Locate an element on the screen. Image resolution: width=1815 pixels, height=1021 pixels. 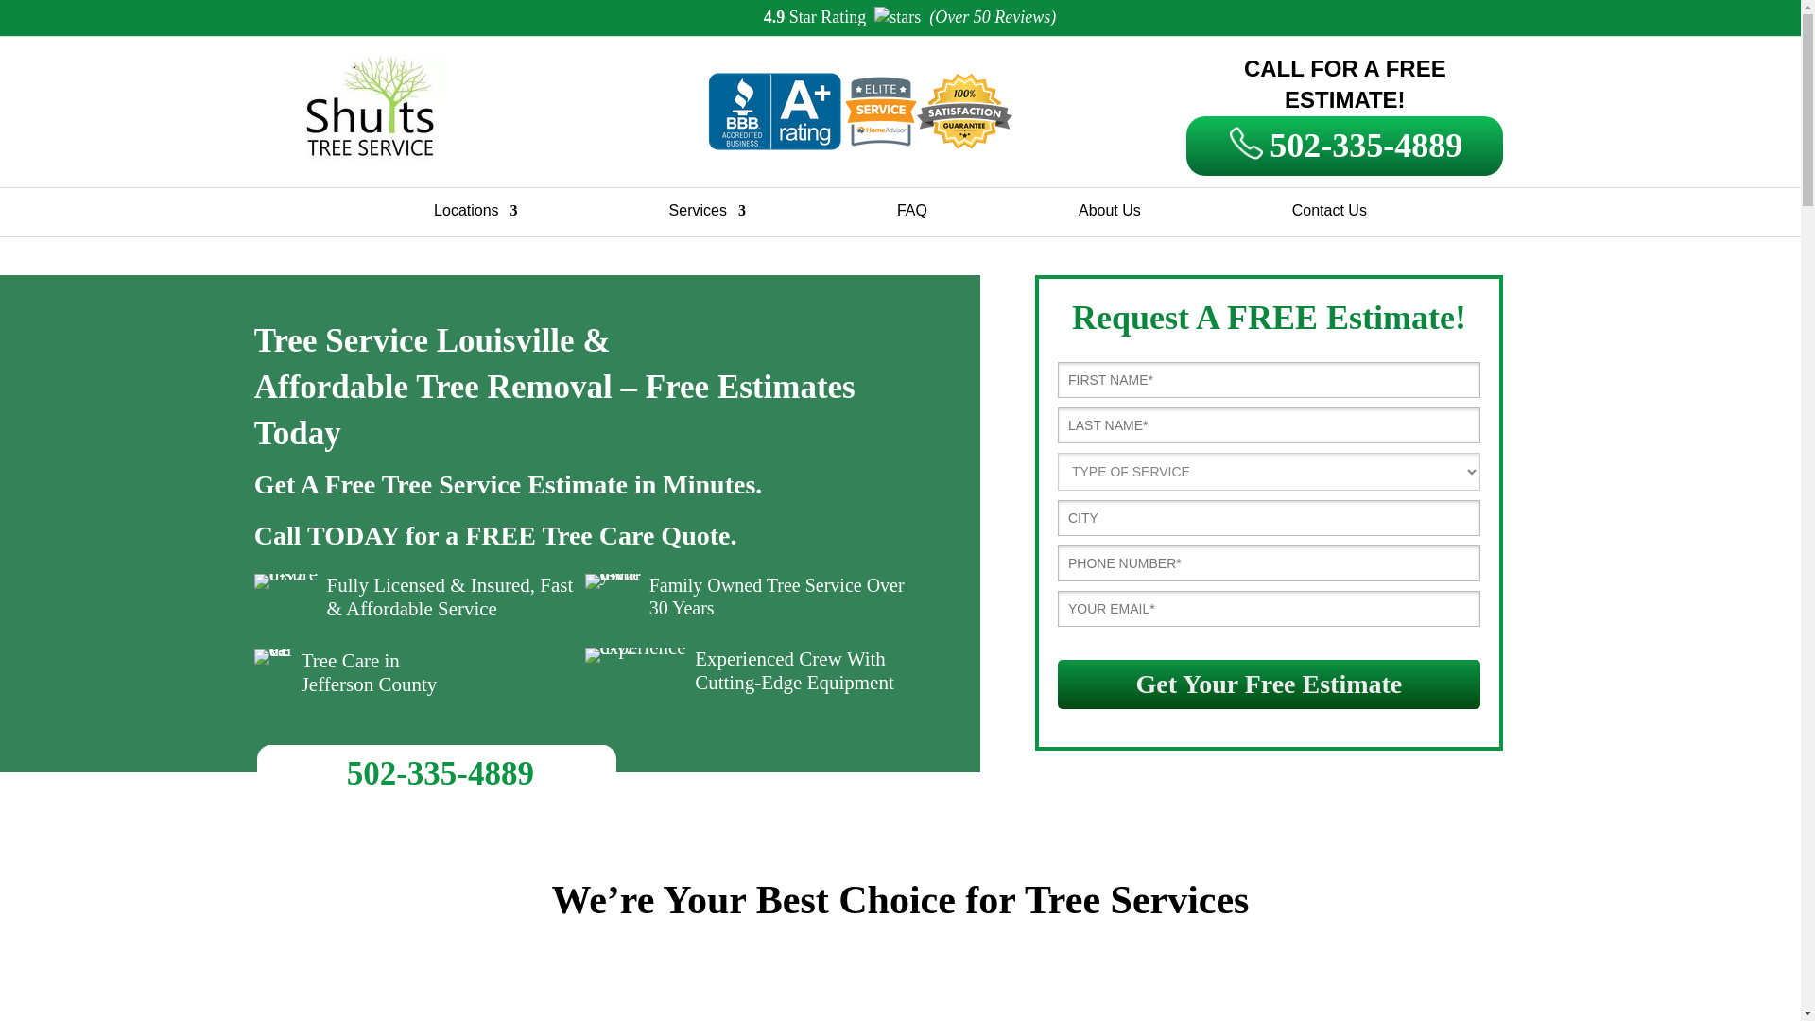
logos is located at coordinates (859, 112).